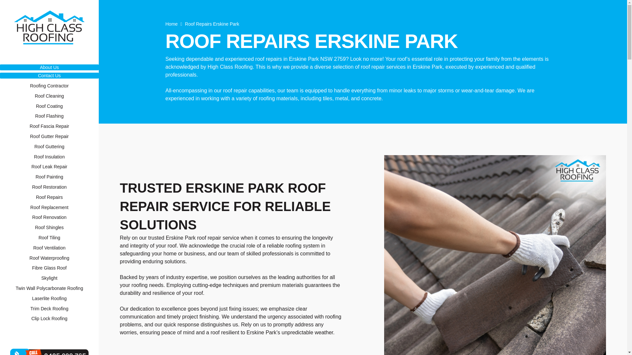  I want to click on Roofing Contractor, so click(49, 86).